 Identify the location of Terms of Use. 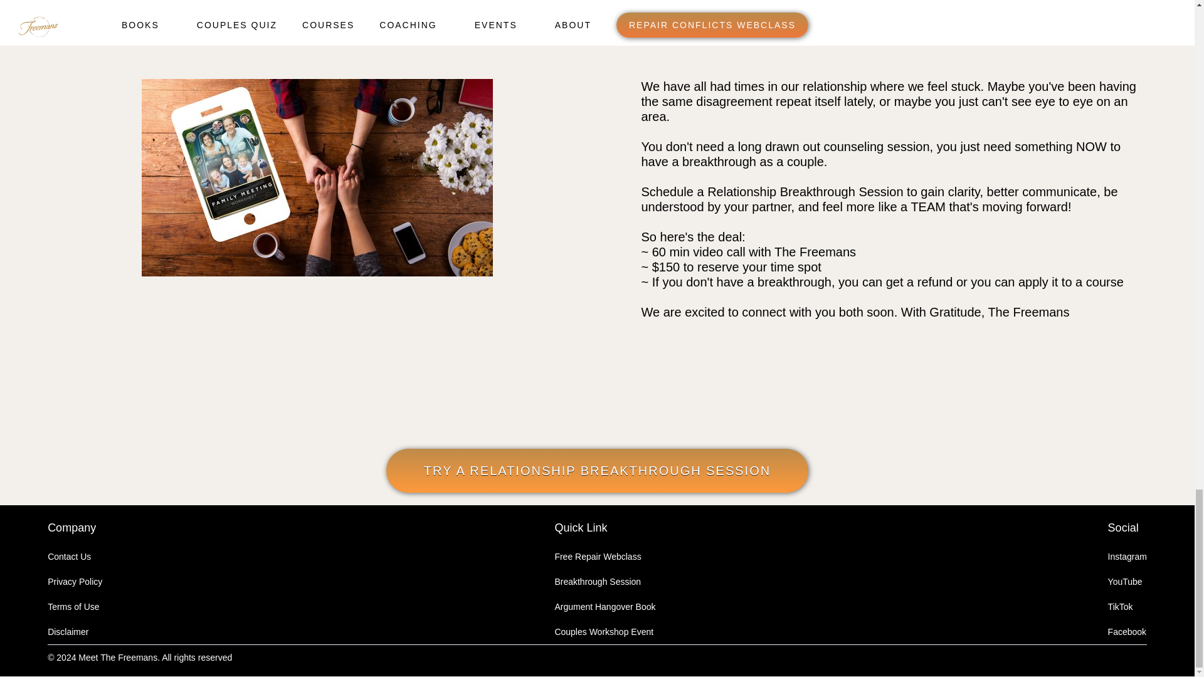
(73, 607).